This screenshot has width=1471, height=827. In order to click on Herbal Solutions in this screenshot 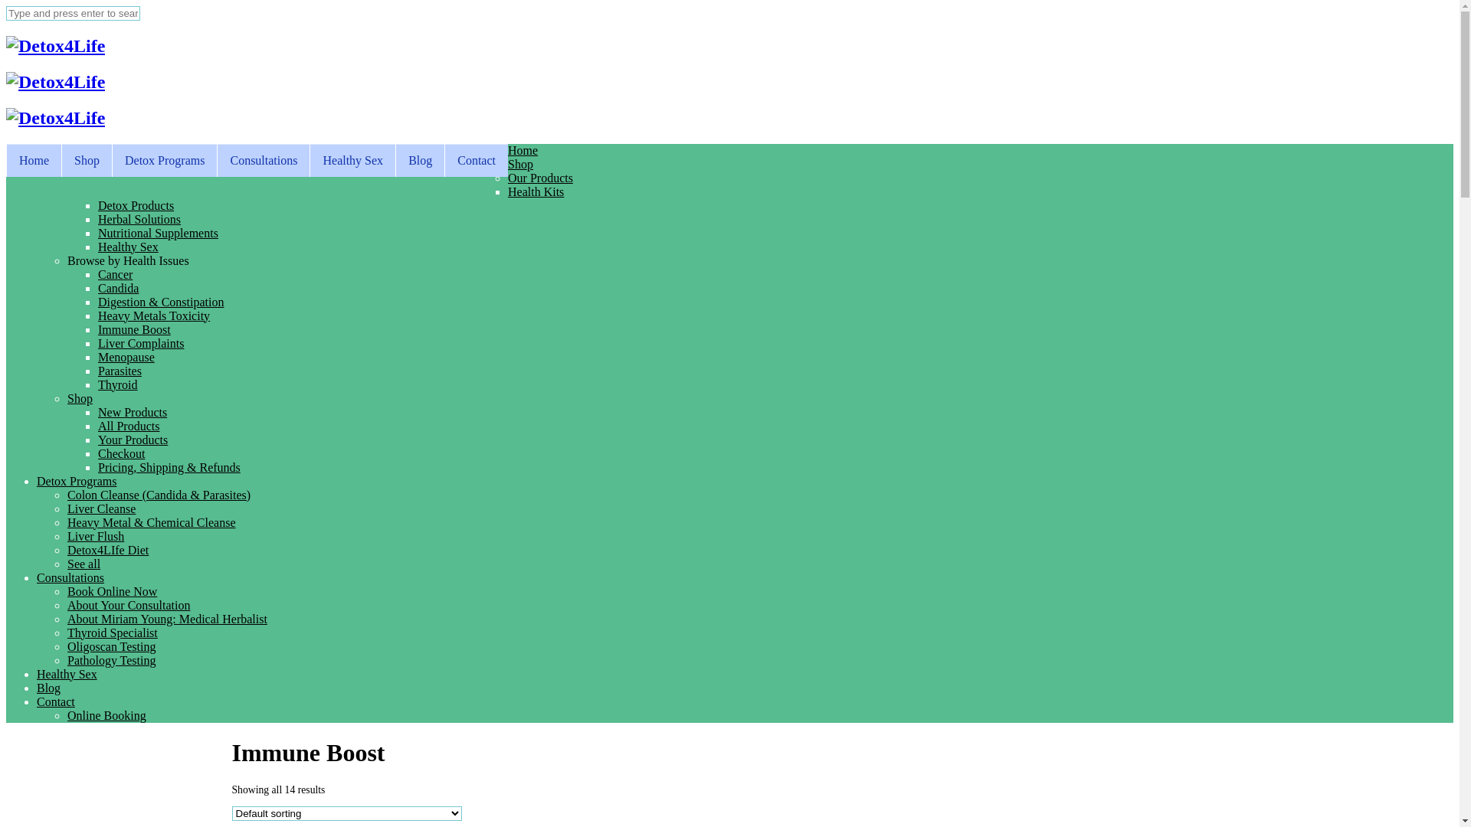, I will do `click(139, 219)`.